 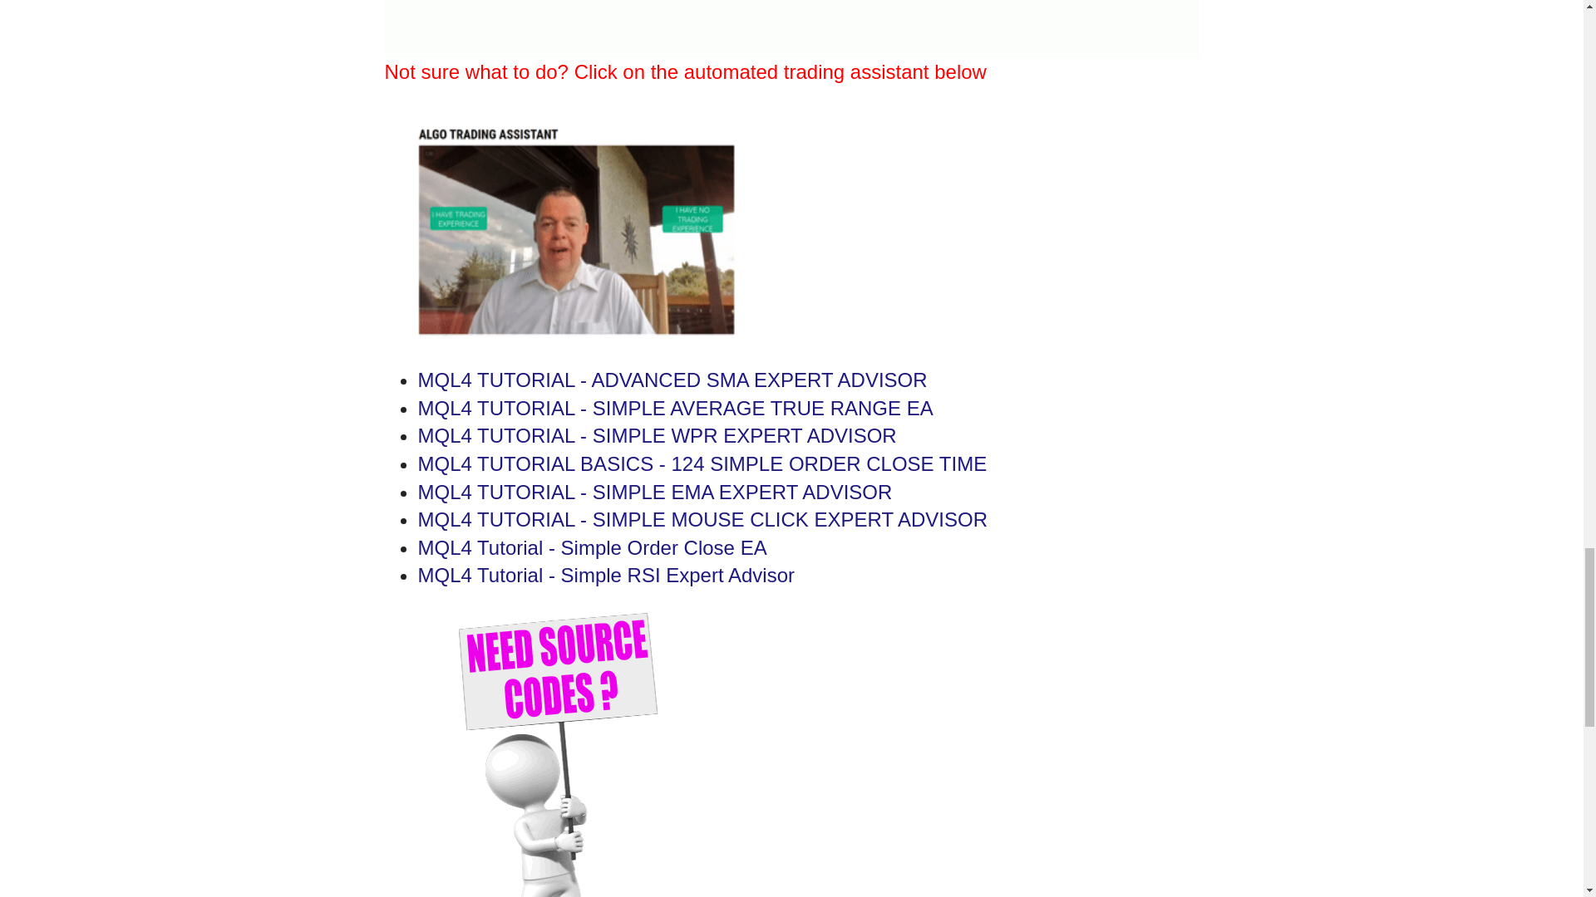 I want to click on MQL4 TUTORIAL BASICS - 124 SIMPLE ORDER CLOSE TIME, so click(x=702, y=463).